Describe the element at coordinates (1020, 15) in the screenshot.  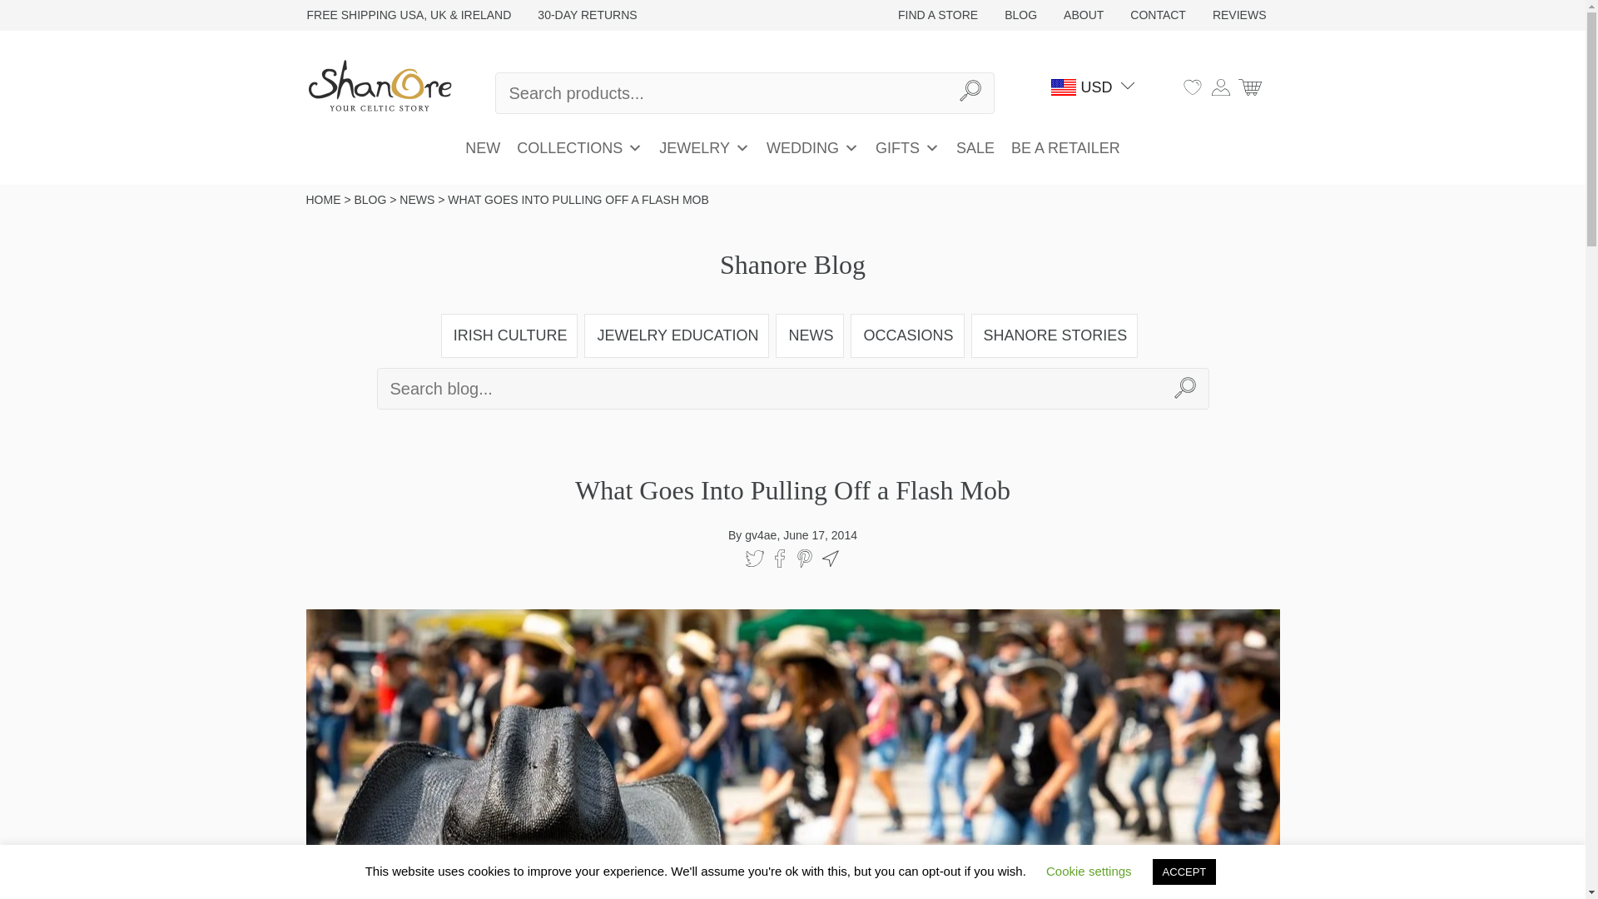
I see `BLOG` at that location.